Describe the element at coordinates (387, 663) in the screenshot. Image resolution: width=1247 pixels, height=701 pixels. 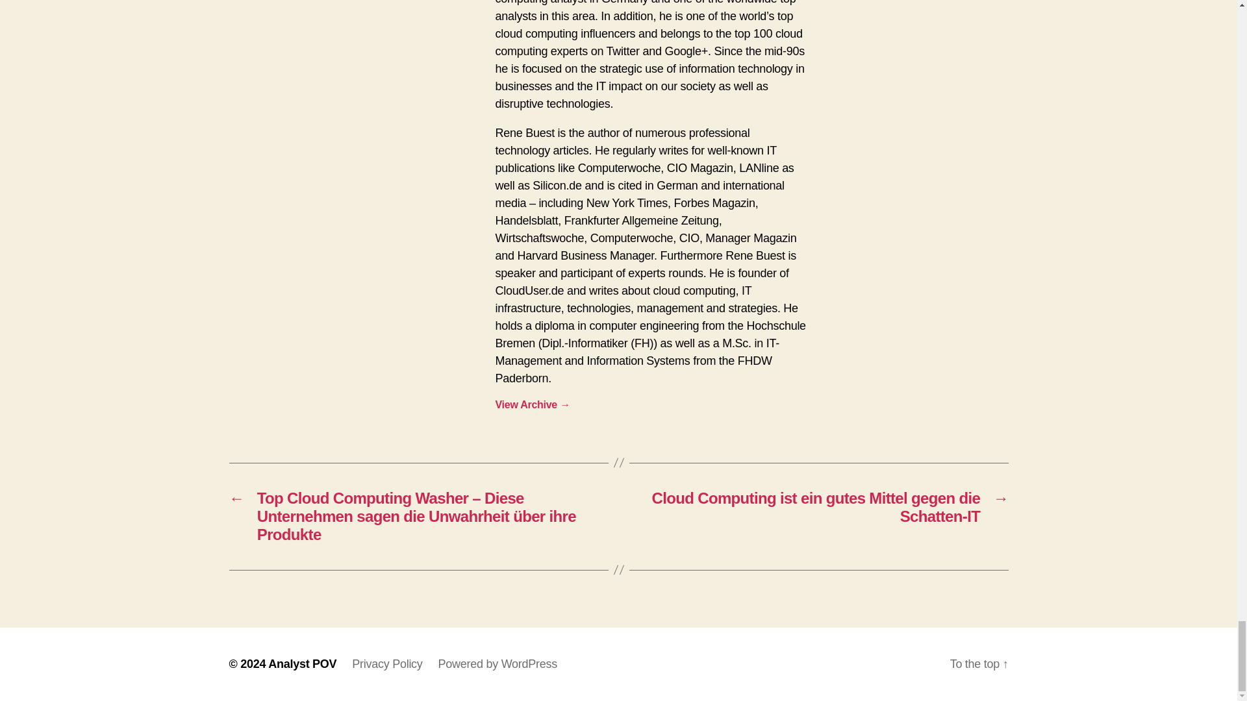
I see `Privacy Policy` at that location.